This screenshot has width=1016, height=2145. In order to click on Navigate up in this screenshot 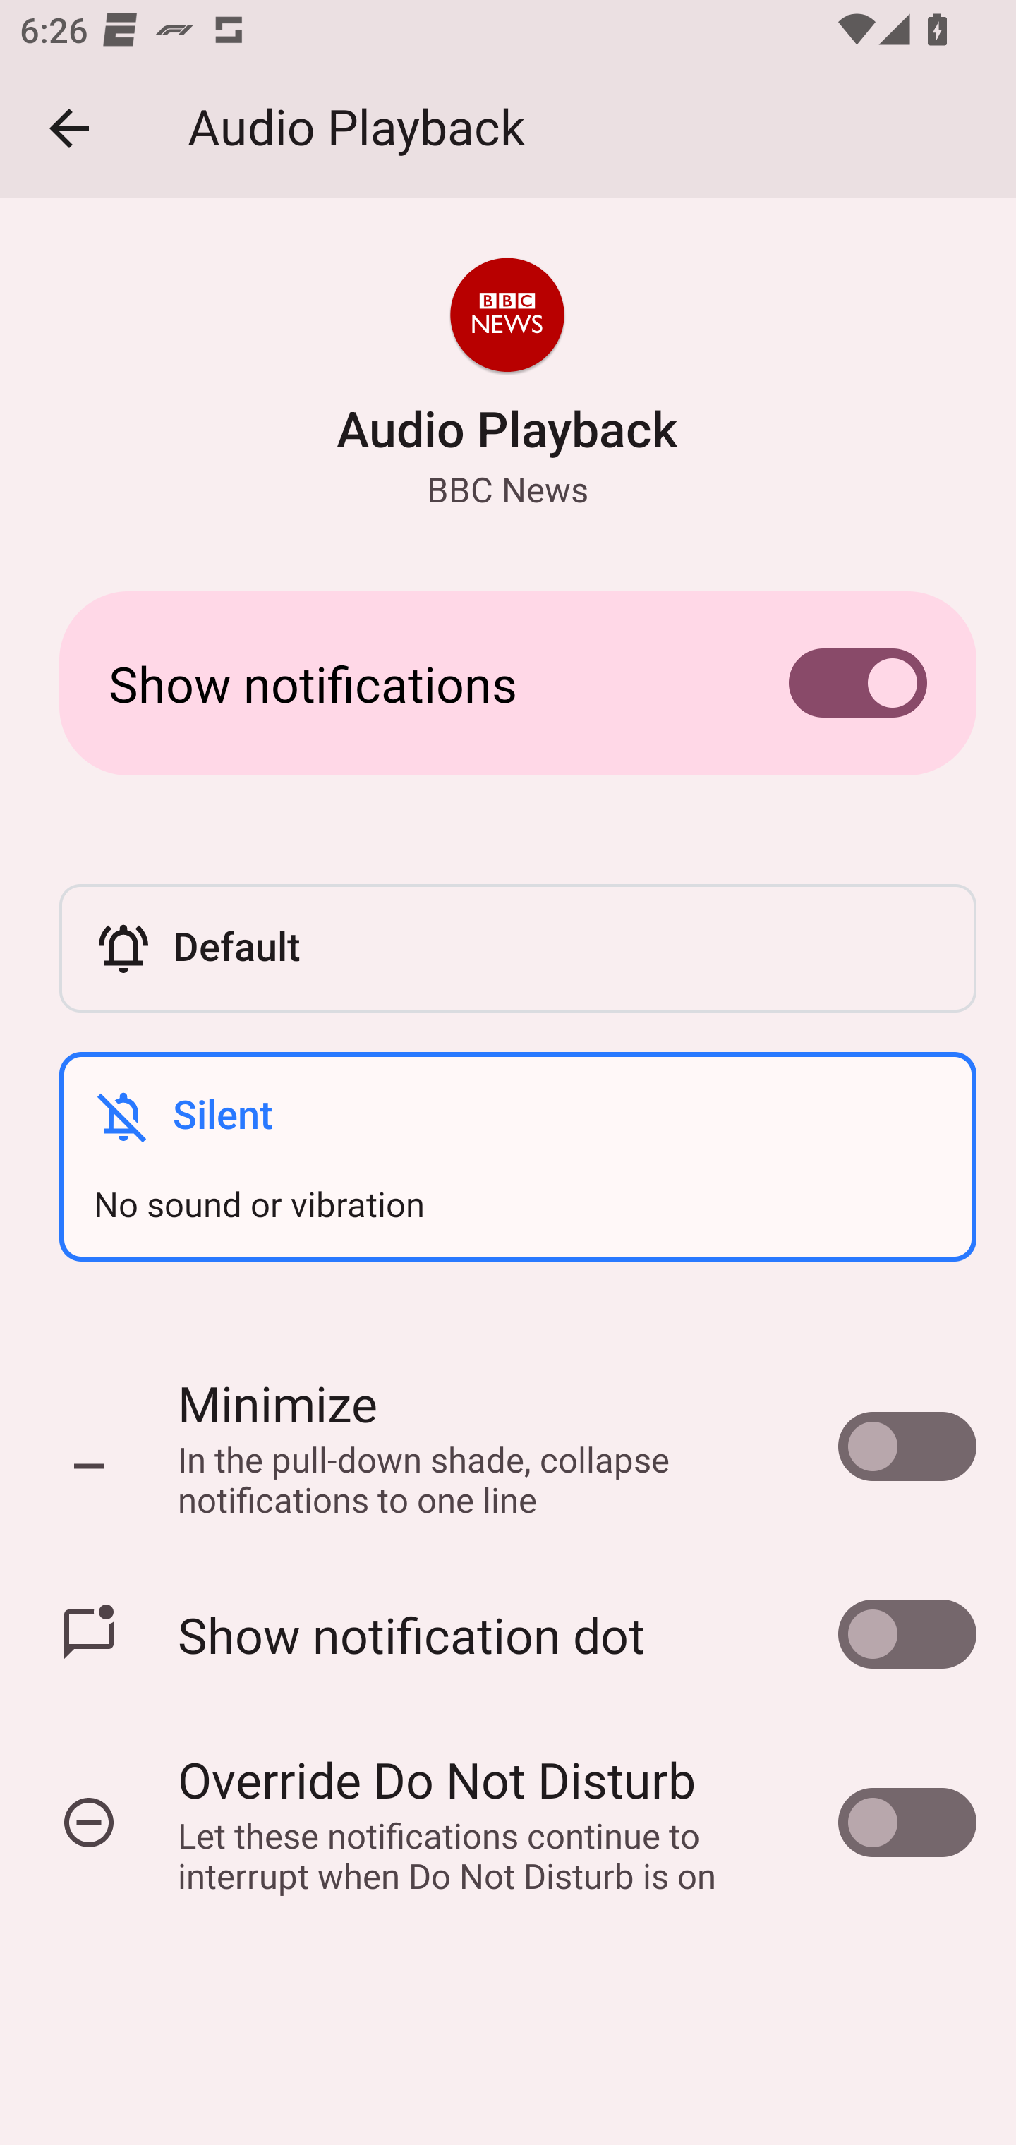, I will do `click(69, 128)`.